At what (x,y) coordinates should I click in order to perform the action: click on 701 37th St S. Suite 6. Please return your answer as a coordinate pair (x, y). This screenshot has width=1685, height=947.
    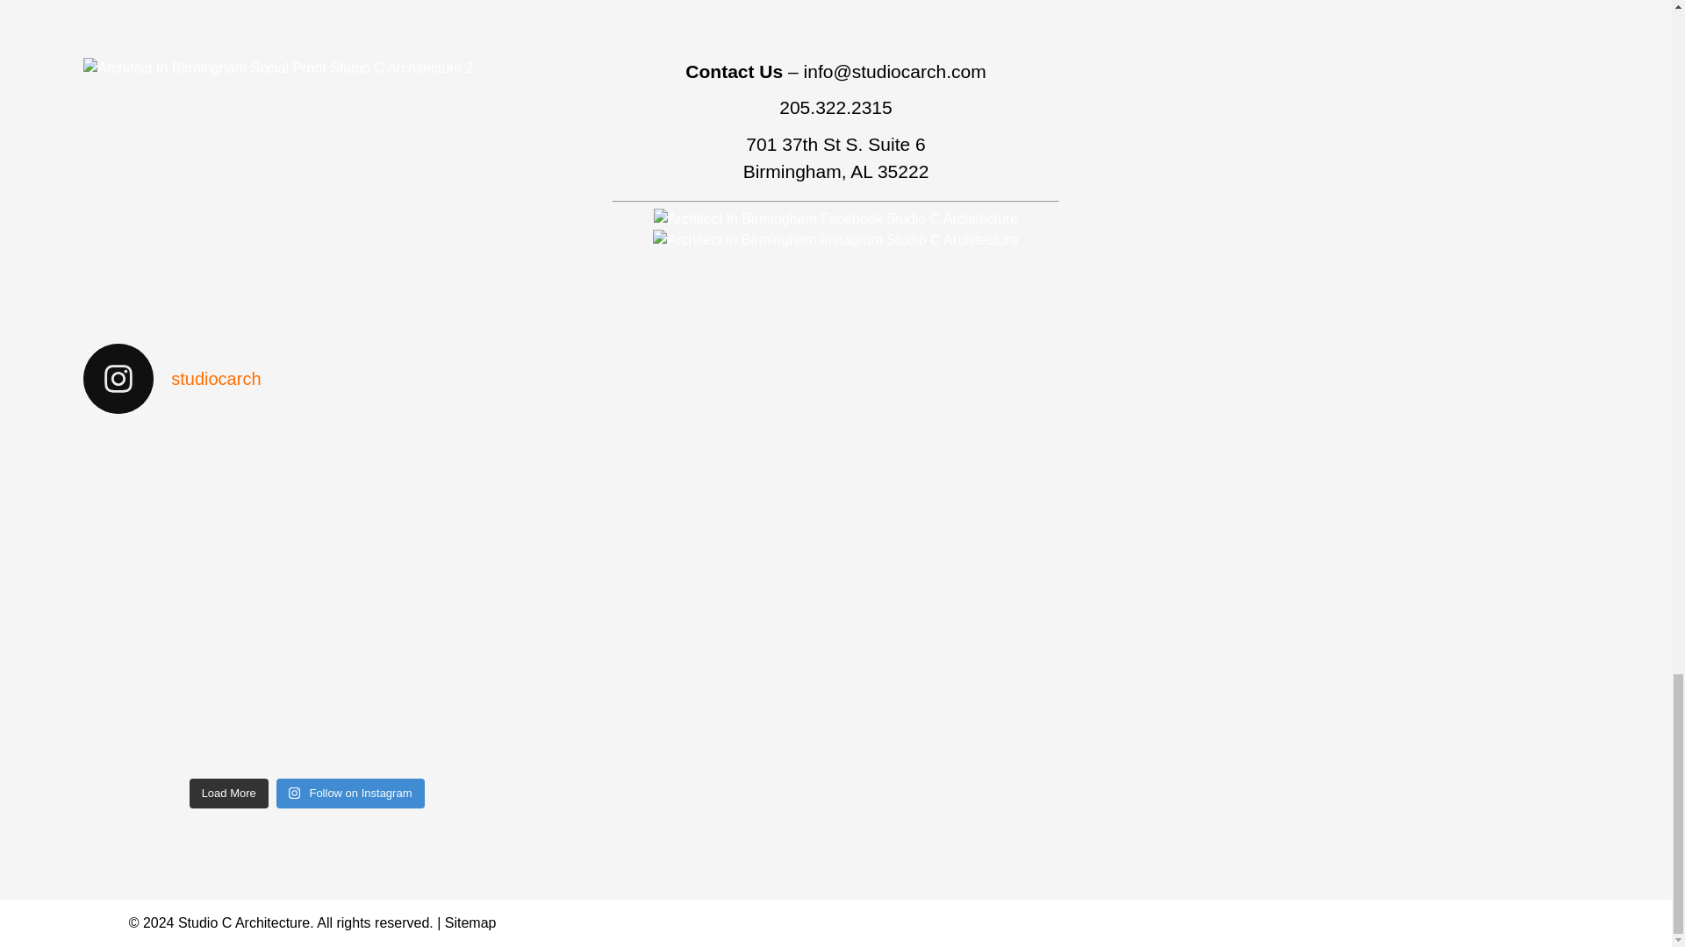
    Looking at the image, I should click on (835, 144).